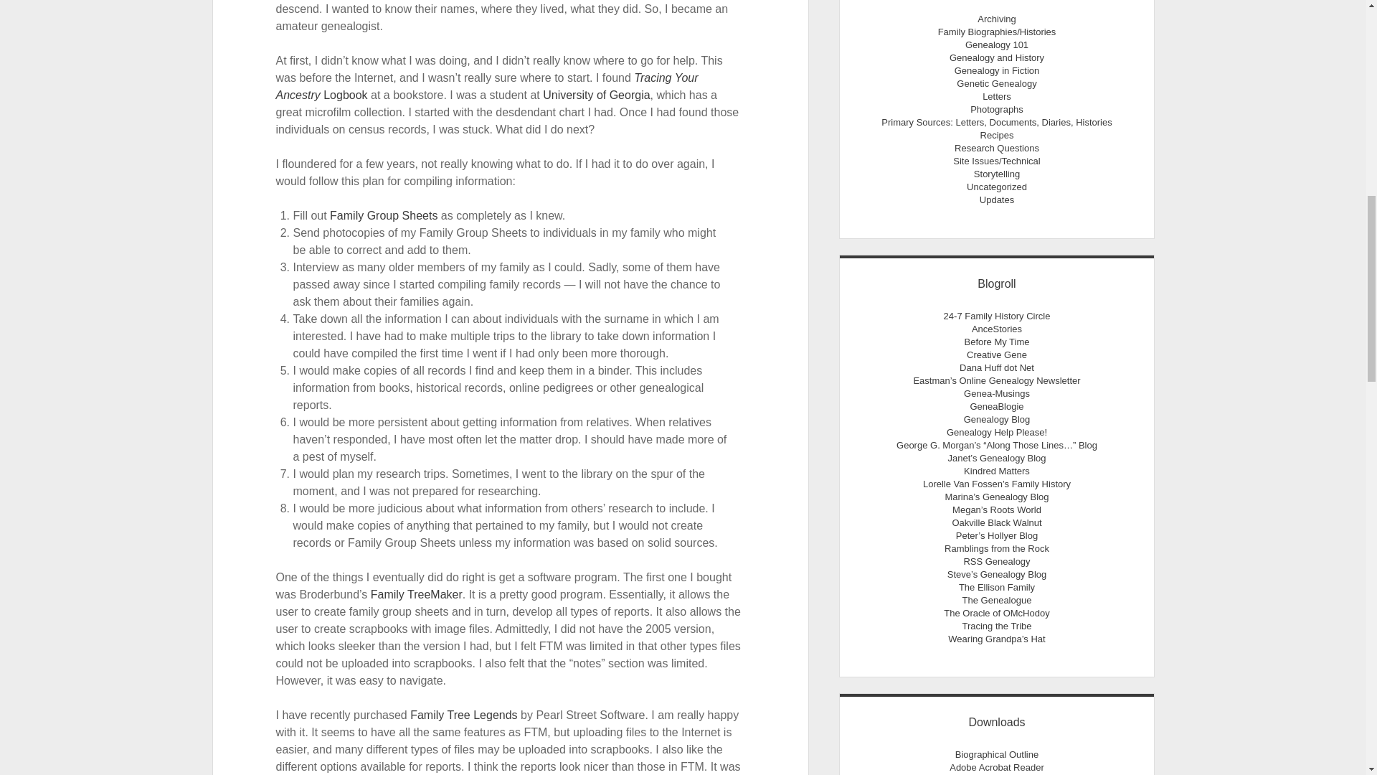  What do you see at coordinates (384, 215) in the screenshot?
I see `Family Group Sheets` at bounding box center [384, 215].